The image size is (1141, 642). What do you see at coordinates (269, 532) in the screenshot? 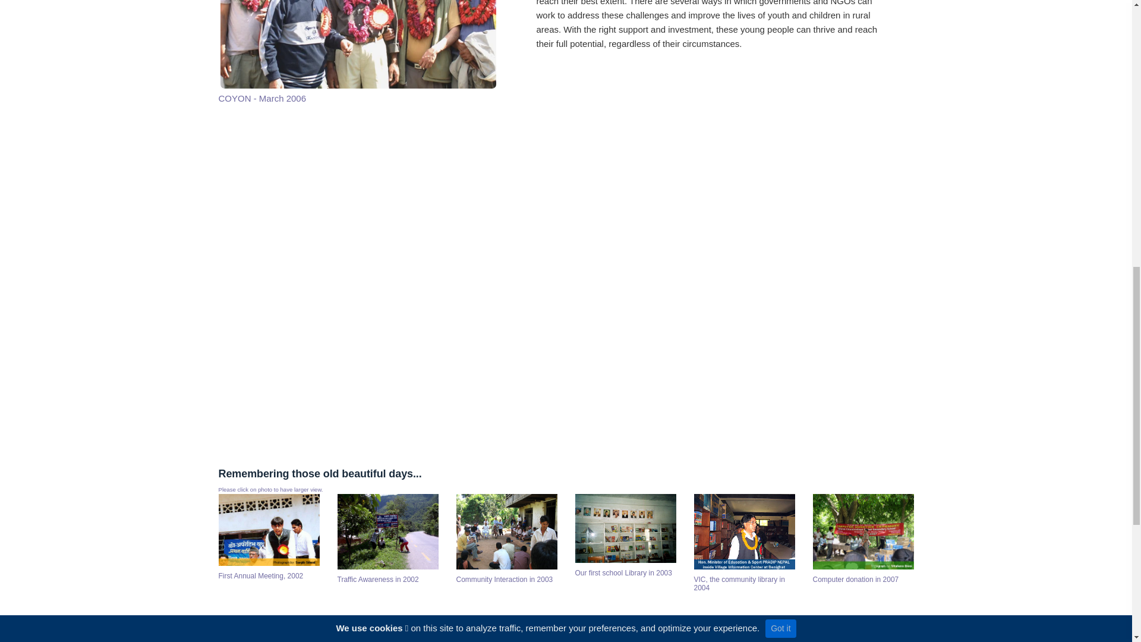
I see `First Annual Meeting of COYON in 2002` at bounding box center [269, 532].